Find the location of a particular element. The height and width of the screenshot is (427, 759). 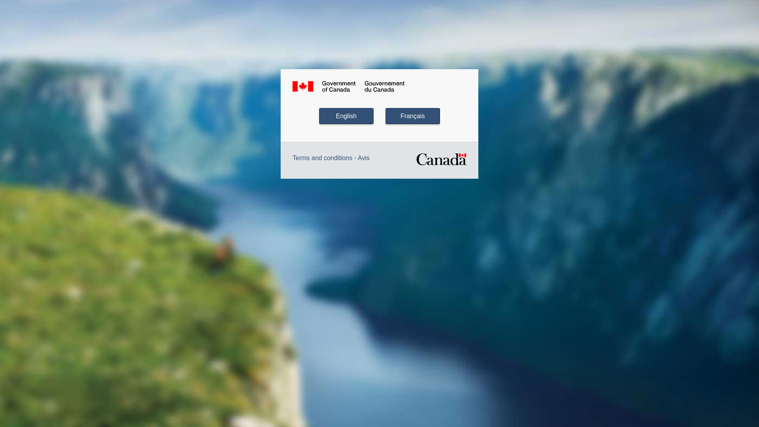

English is located at coordinates (346, 116).